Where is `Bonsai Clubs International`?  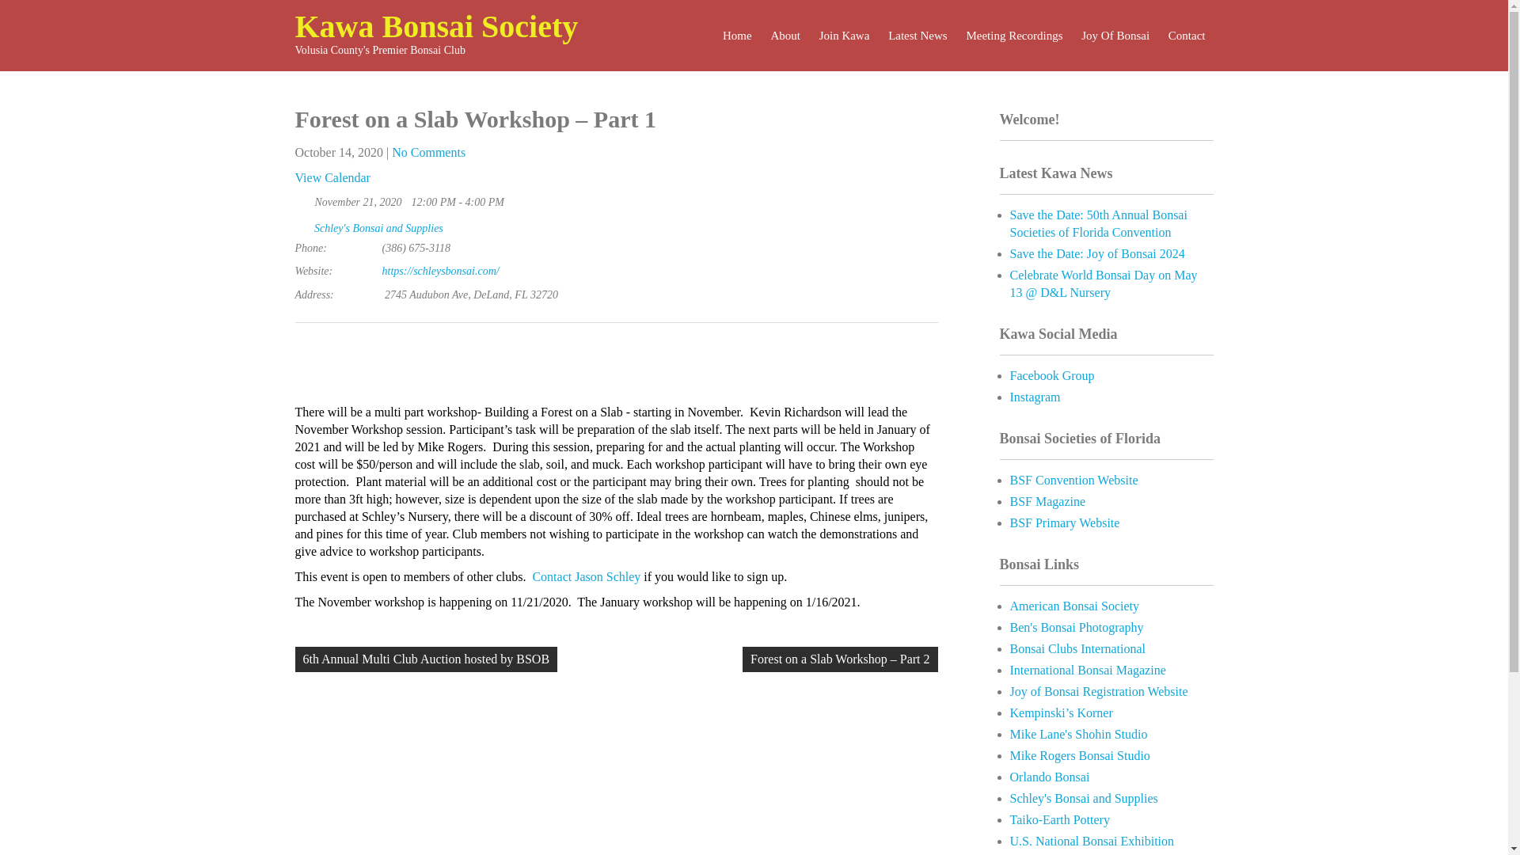
Bonsai Clubs International is located at coordinates (1078, 649).